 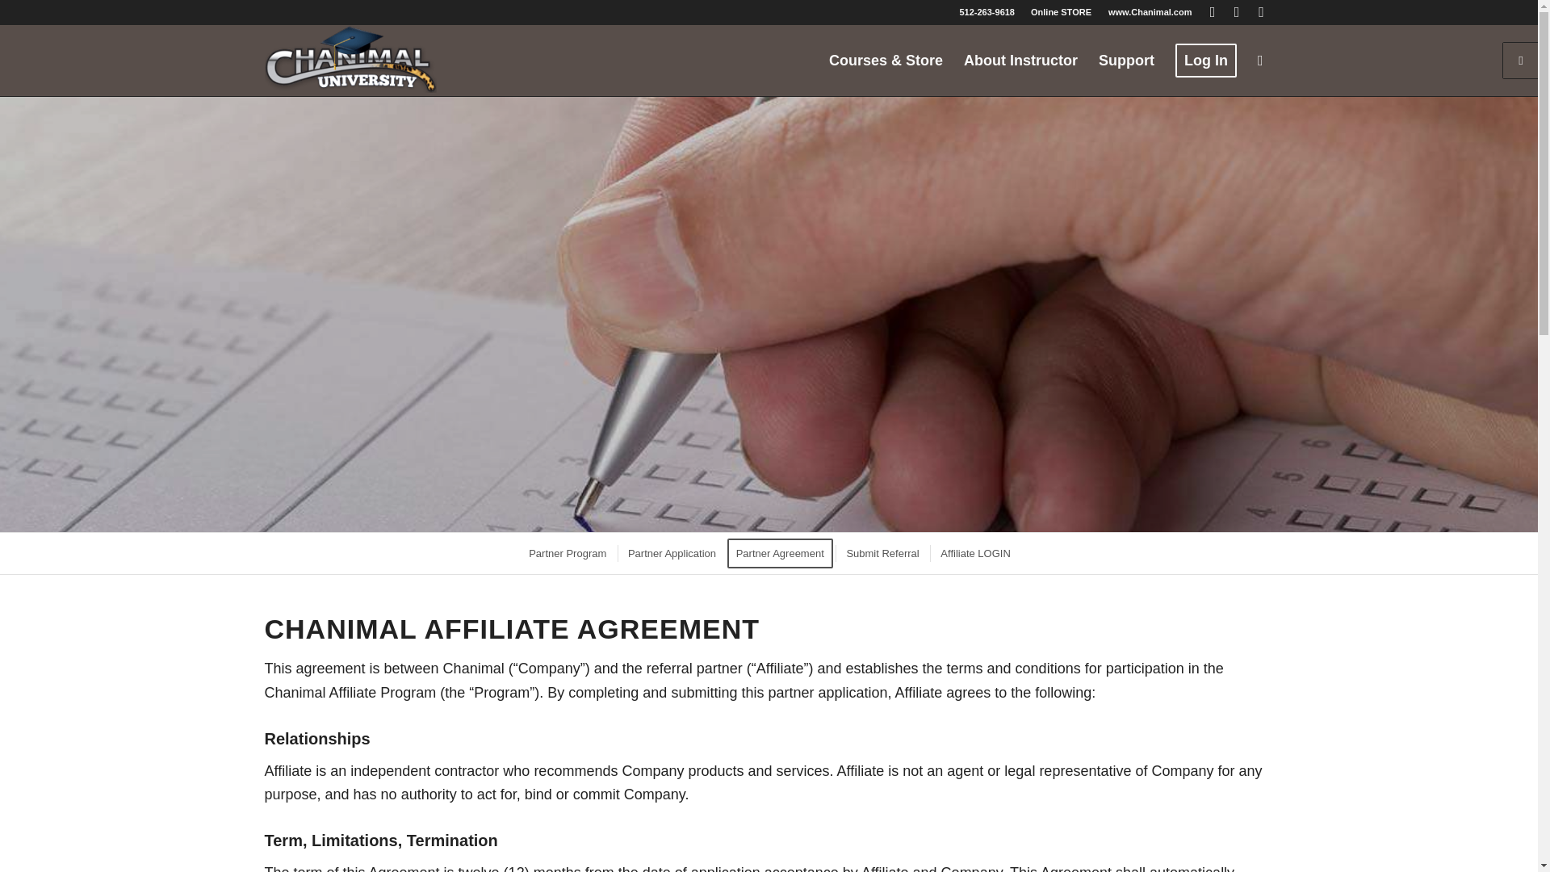 What do you see at coordinates (1150, 12) in the screenshot?
I see `www.Chanimal.com` at bounding box center [1150, 12].